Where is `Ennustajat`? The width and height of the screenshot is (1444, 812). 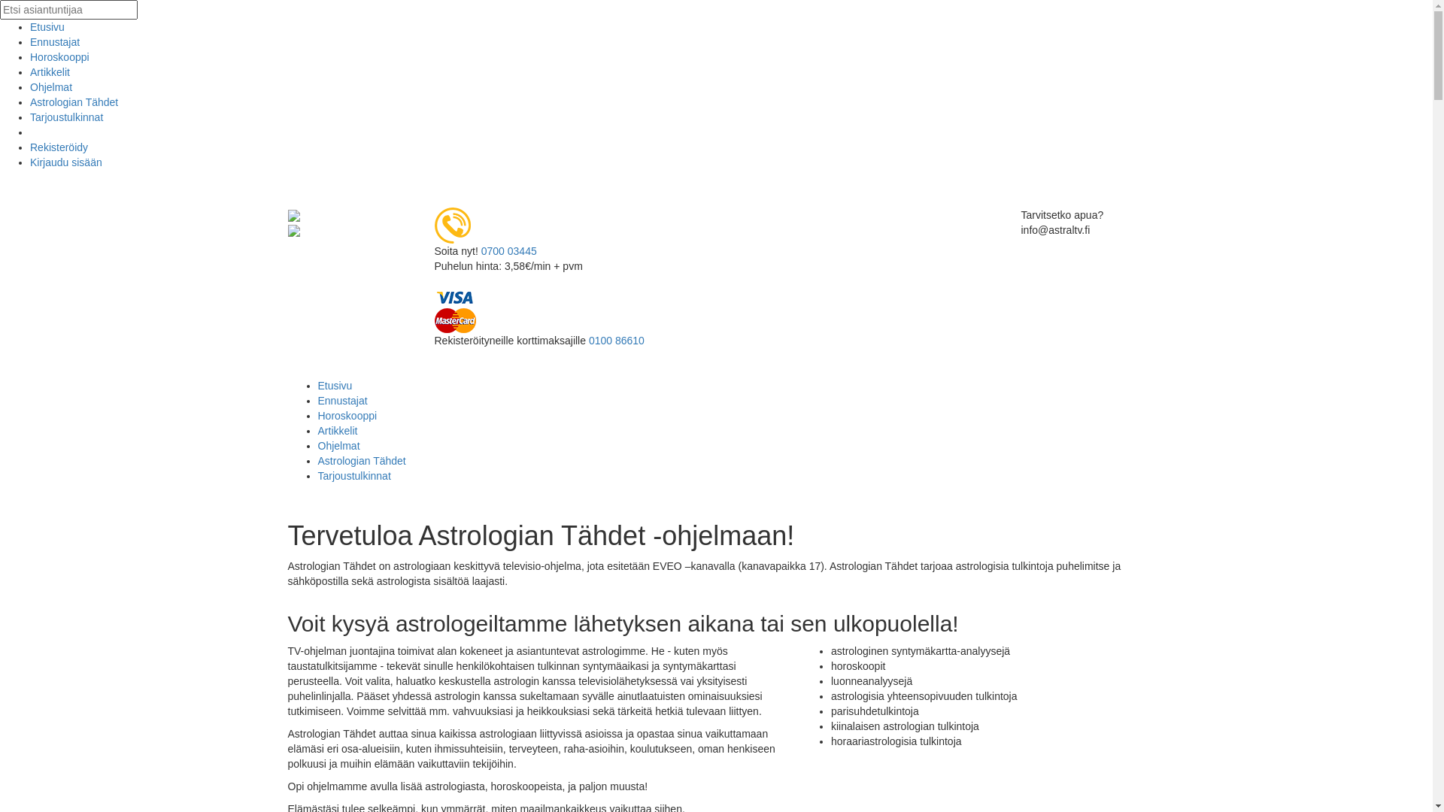
Ennustajat is located at coordinates (342, 401).